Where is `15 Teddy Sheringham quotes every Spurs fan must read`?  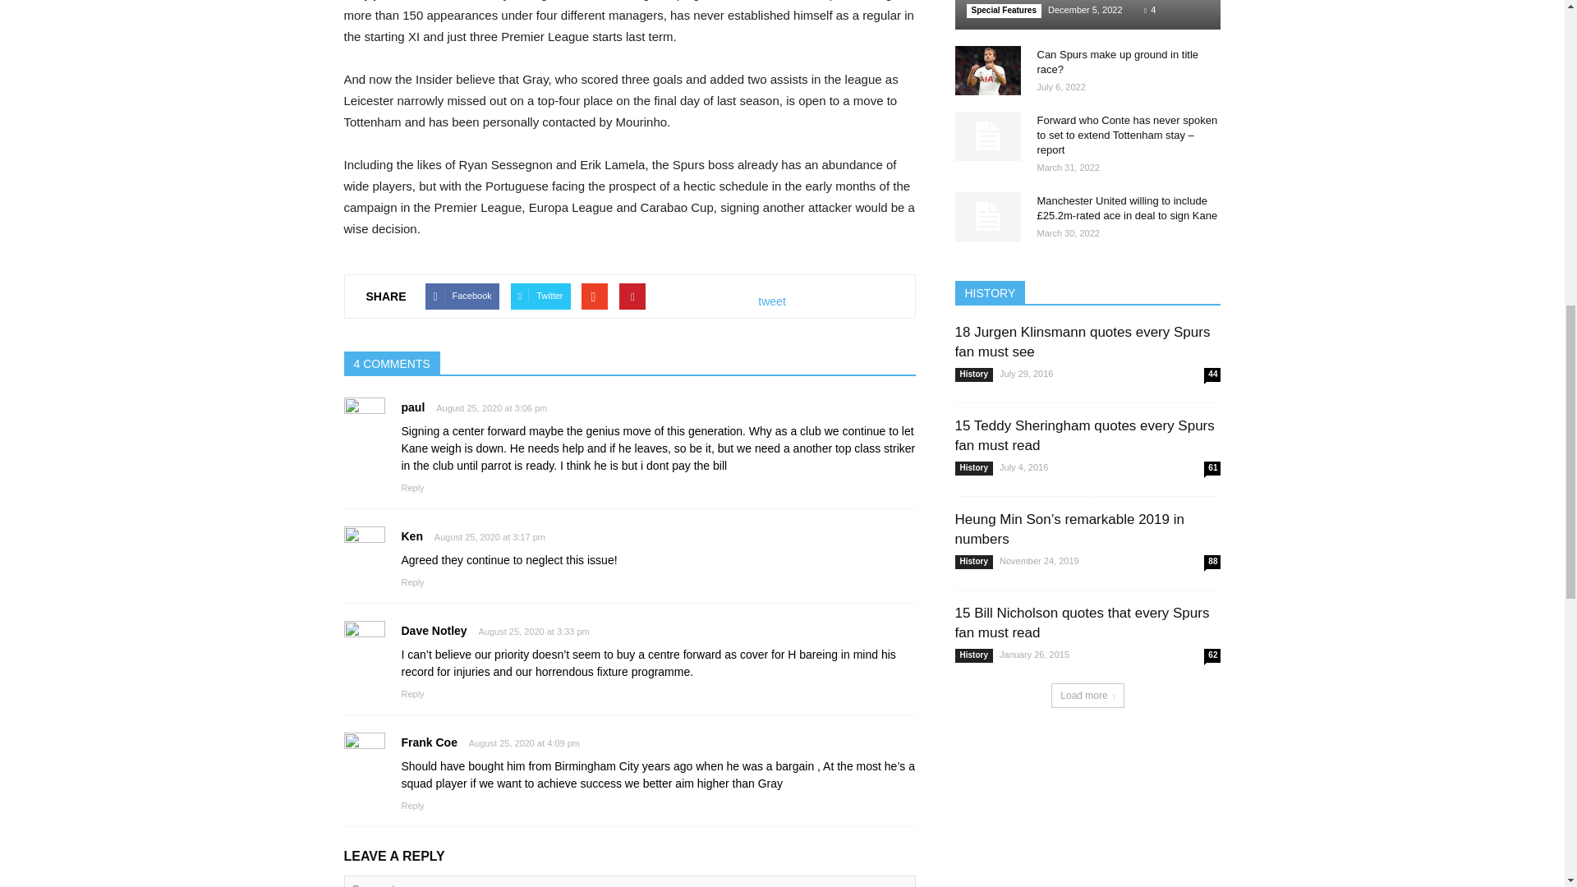
15 Teddy Sheringham quotes every Spurs fan must read is located at coordinates (1084, 435).